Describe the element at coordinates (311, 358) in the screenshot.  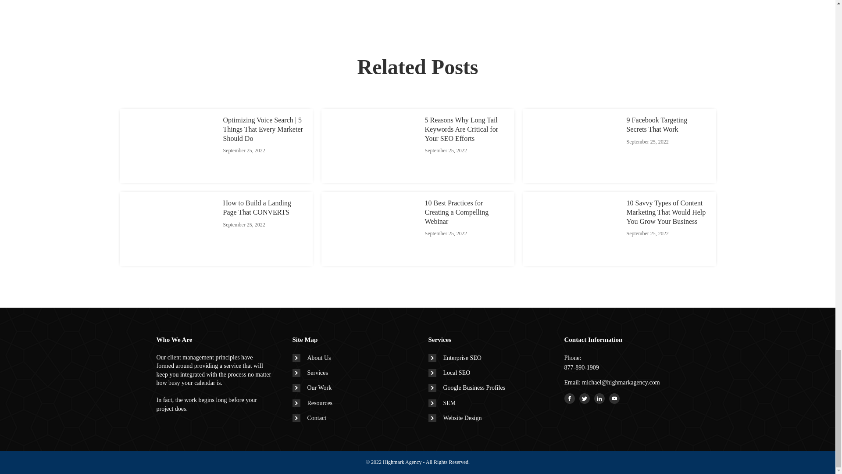
I see `About Us` at that location.